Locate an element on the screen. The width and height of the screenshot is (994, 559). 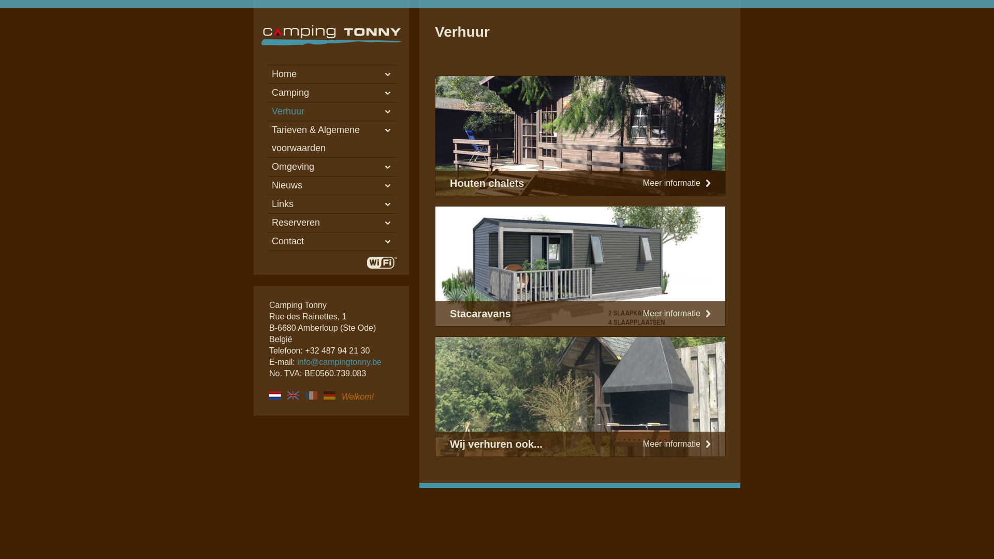
Links is located at coordinates (332, 204).